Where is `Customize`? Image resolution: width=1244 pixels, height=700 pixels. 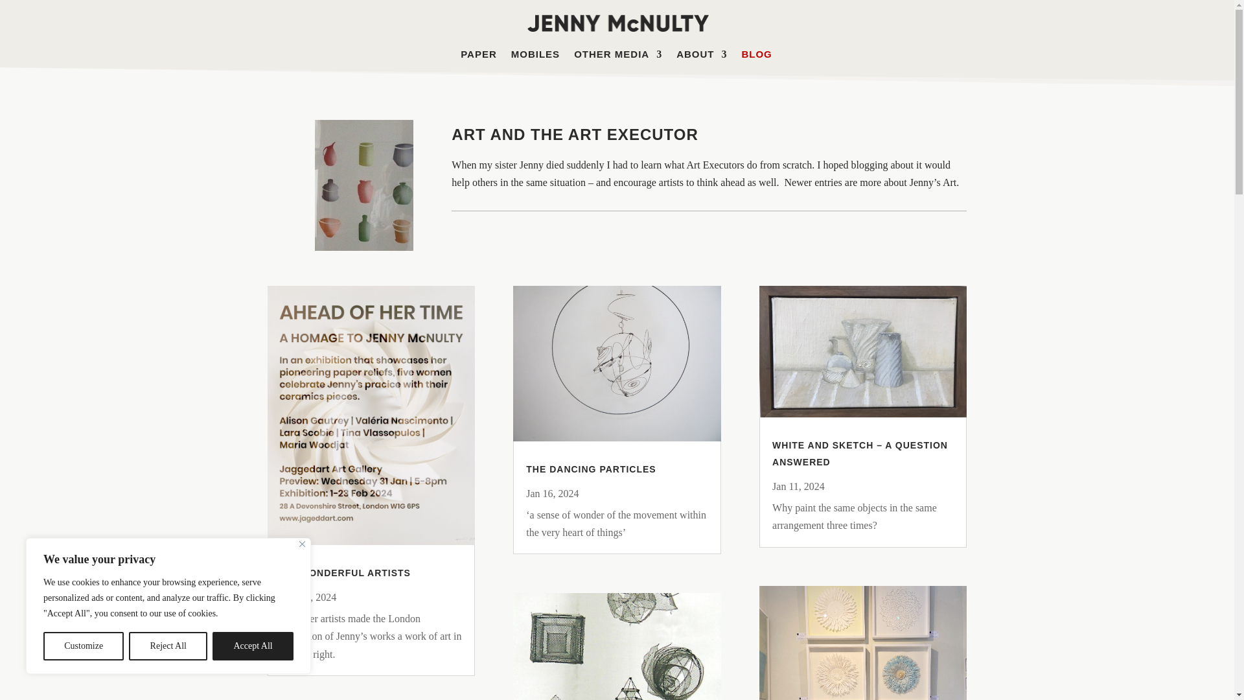 Customize is located at coordinates (83, 646).